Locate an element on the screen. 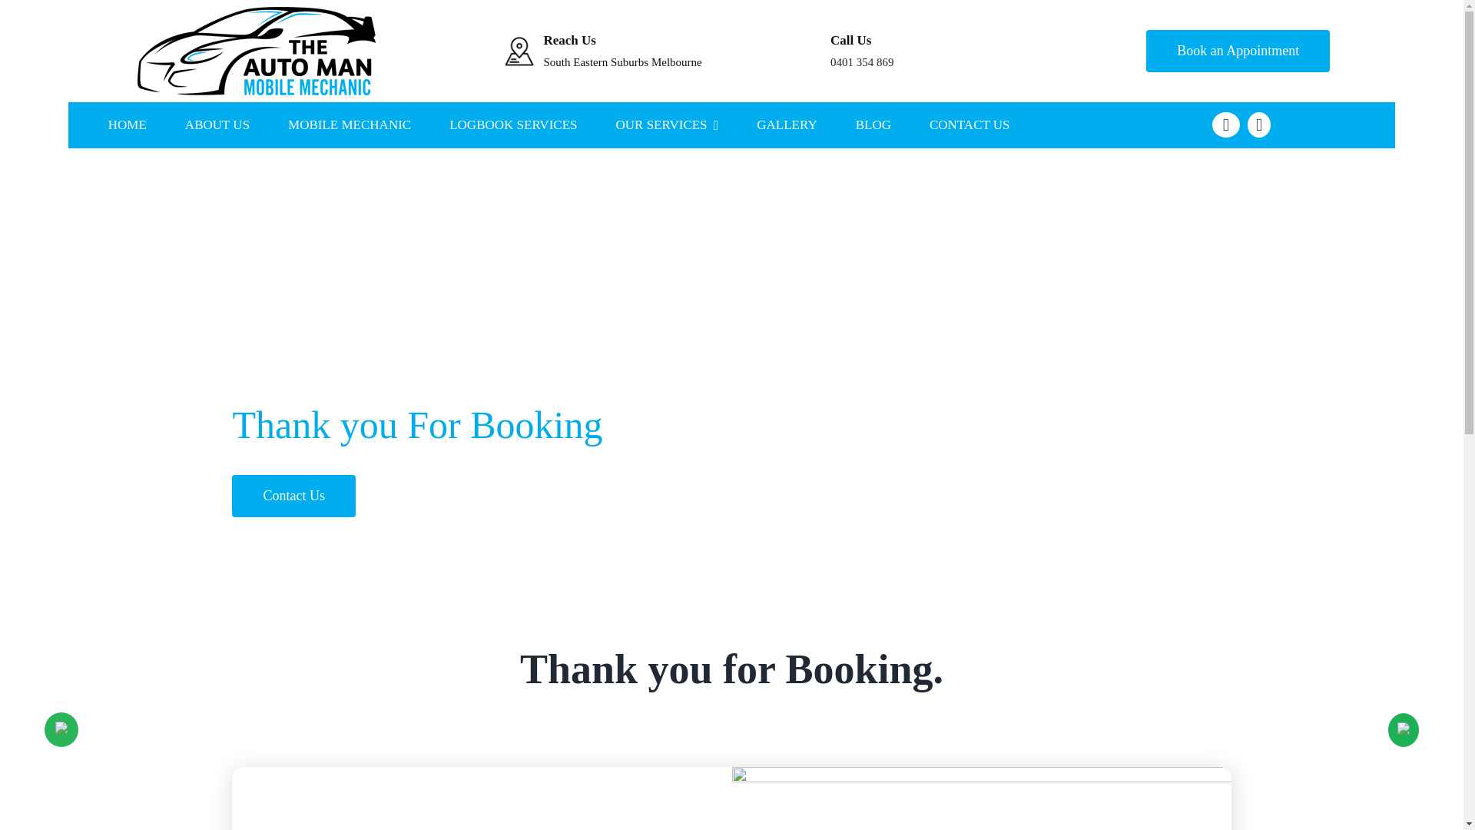  Thank you for Booking. is located at coordinates (731, 679).